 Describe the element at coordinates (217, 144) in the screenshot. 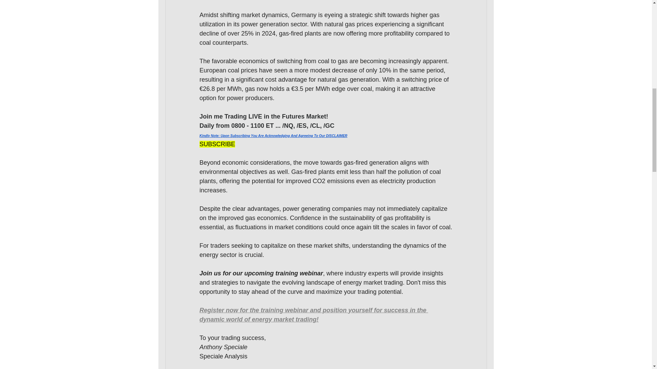

I see `SUBSCRIBE` at that location.